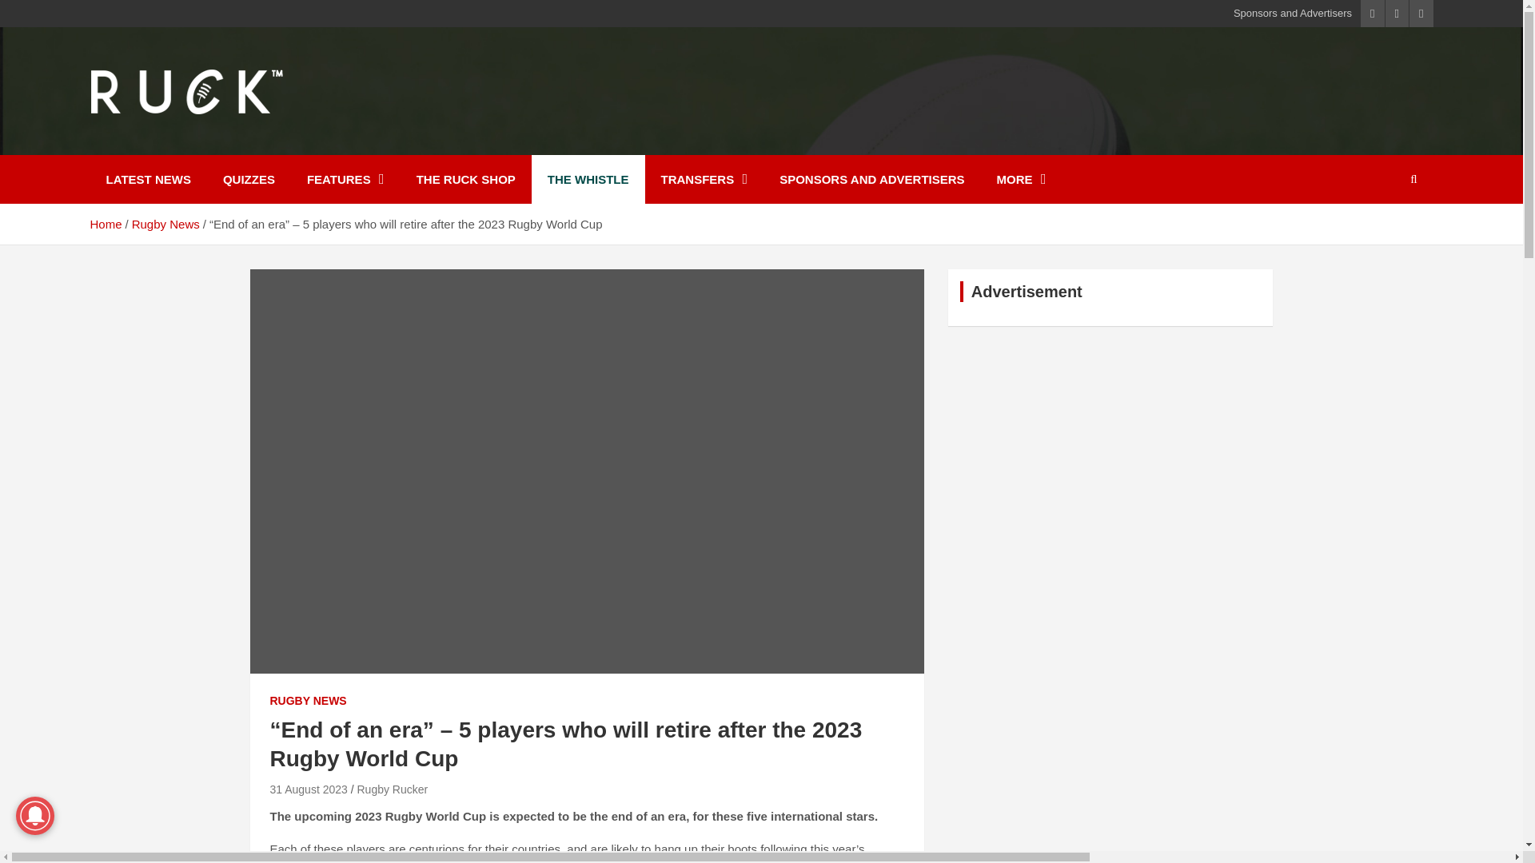 Image resolution: width=1535 pixels, height=863 pixels. I want to click on SPONSORS AND ADVERTISERS, so click(871, 179).